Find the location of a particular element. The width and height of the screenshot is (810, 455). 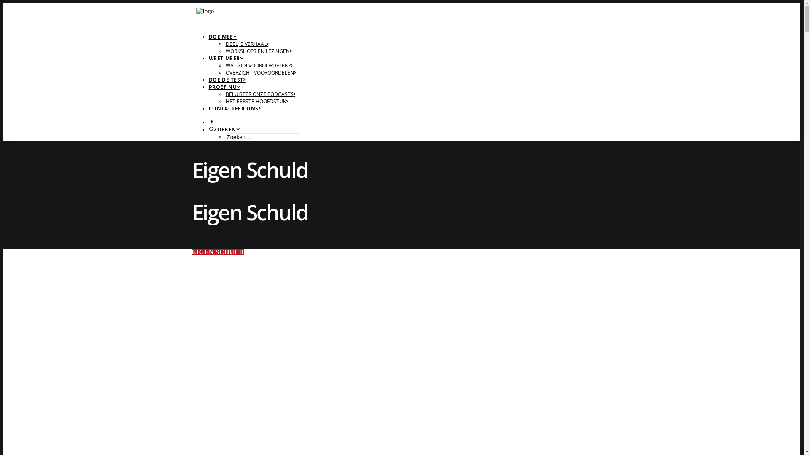

DOE DE TEST is located at coordinates (227, 80).